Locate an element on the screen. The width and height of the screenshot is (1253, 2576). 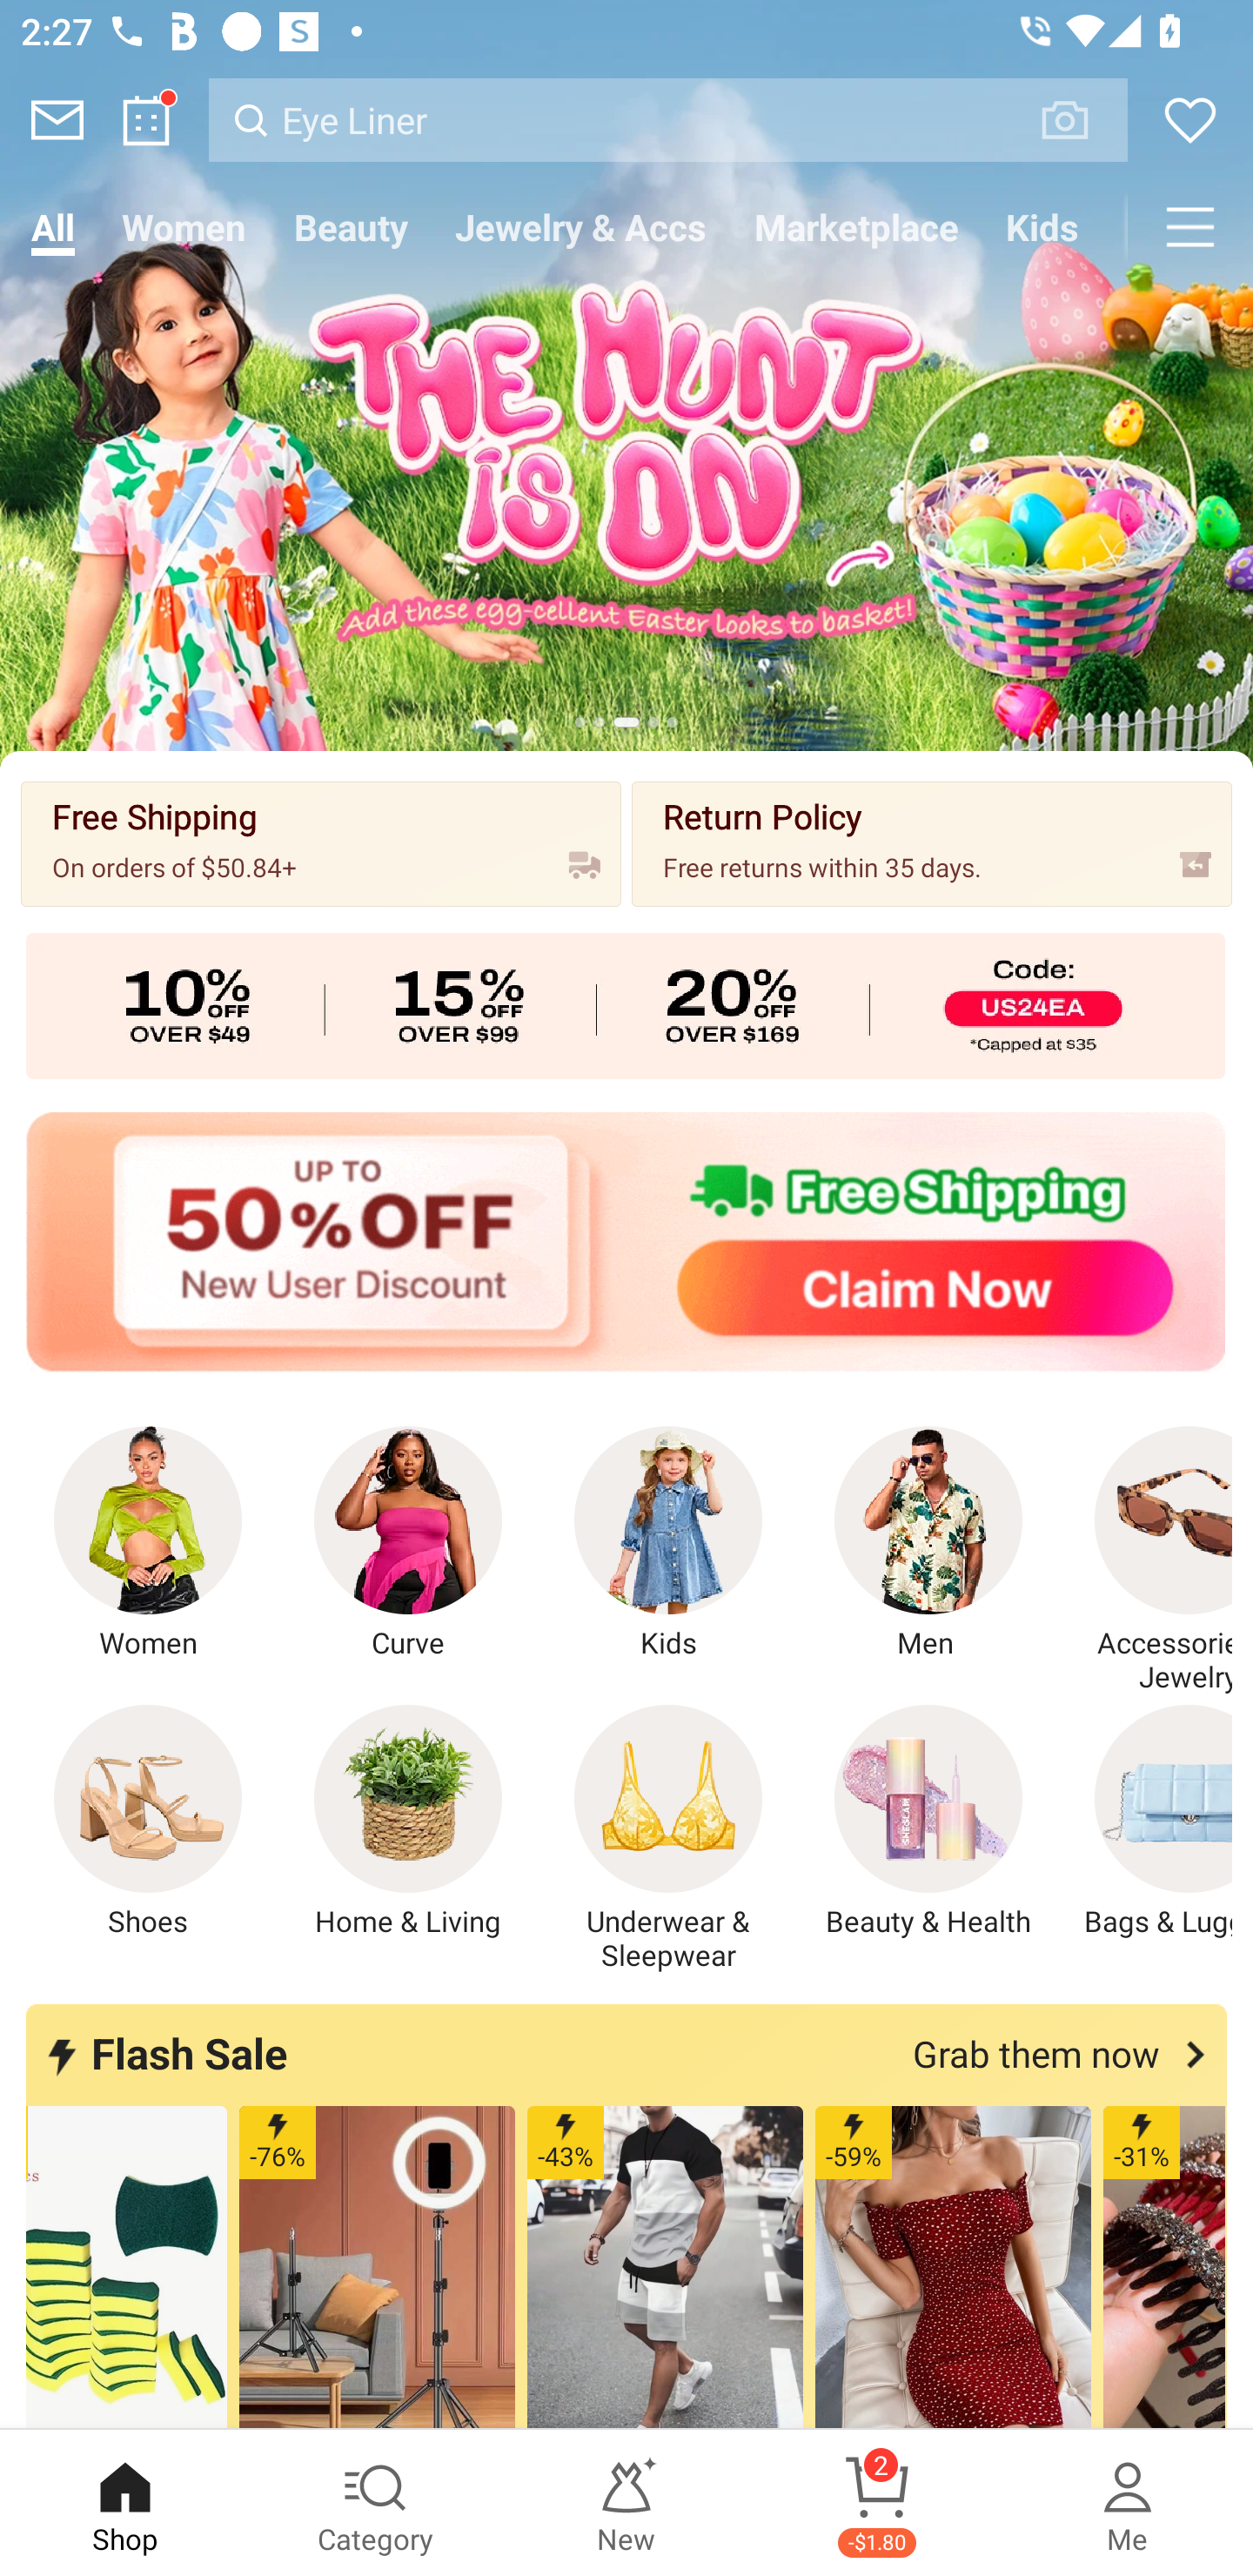
Bags & Luggage is located at coordinates (1146, 1822).